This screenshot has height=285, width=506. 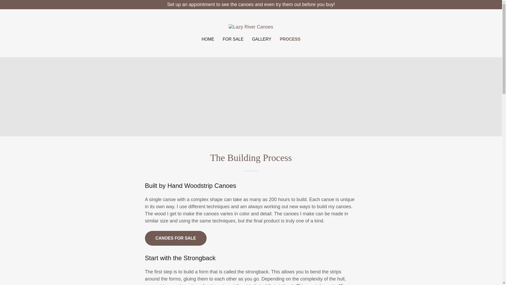 What do you see at coordinates (208, 39) in the screenshot?
I see `HOME` at bounding box center [208, 39].